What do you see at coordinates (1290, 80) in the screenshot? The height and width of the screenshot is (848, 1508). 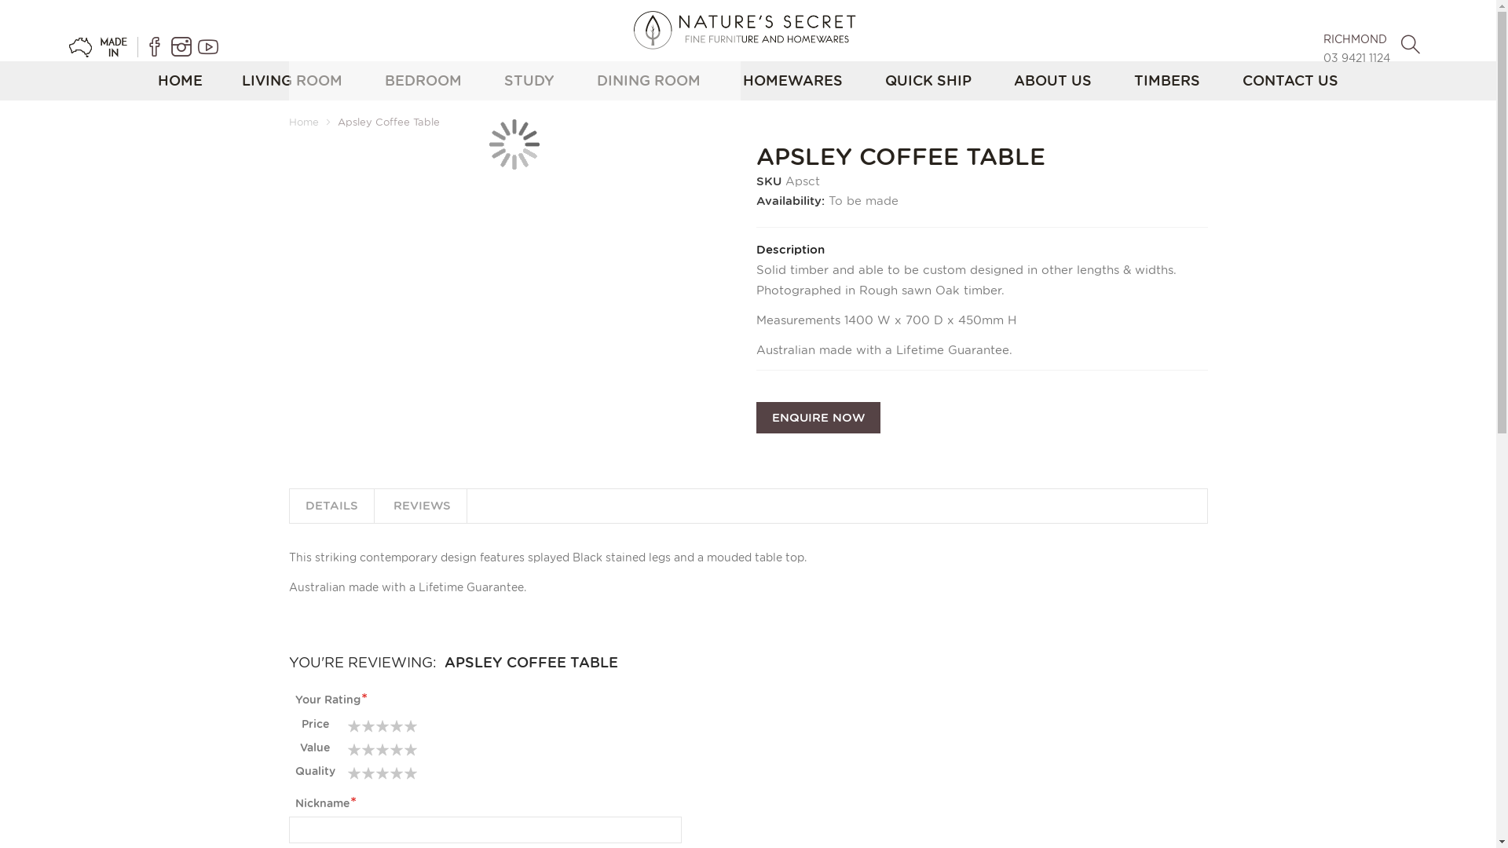 I see `CONTACT US` at bounding box center [1290, 80].